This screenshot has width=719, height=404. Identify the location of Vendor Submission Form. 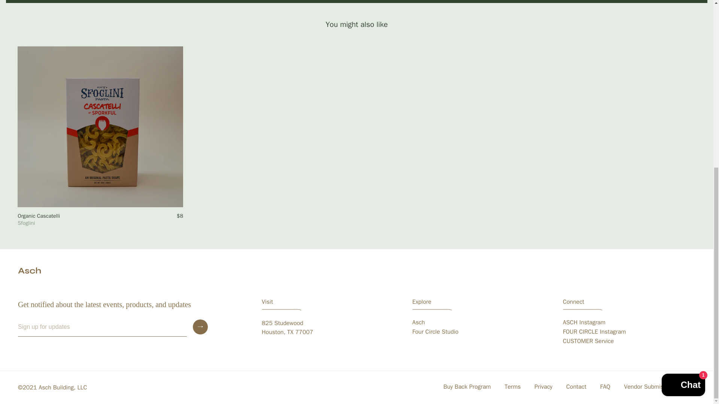
(657, 387).